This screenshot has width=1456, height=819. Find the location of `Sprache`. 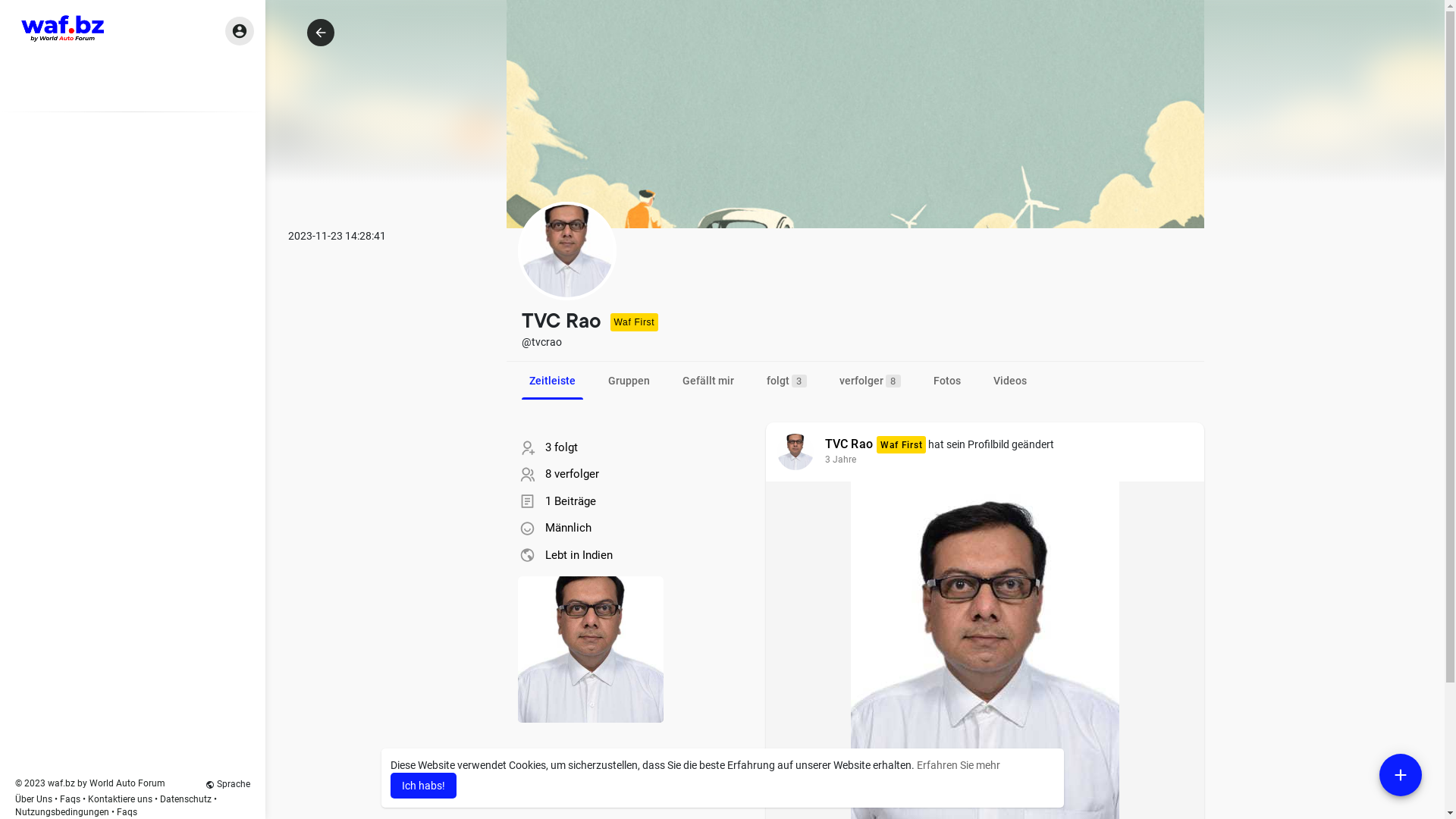

Sprache is located at coordinates (227, 784).